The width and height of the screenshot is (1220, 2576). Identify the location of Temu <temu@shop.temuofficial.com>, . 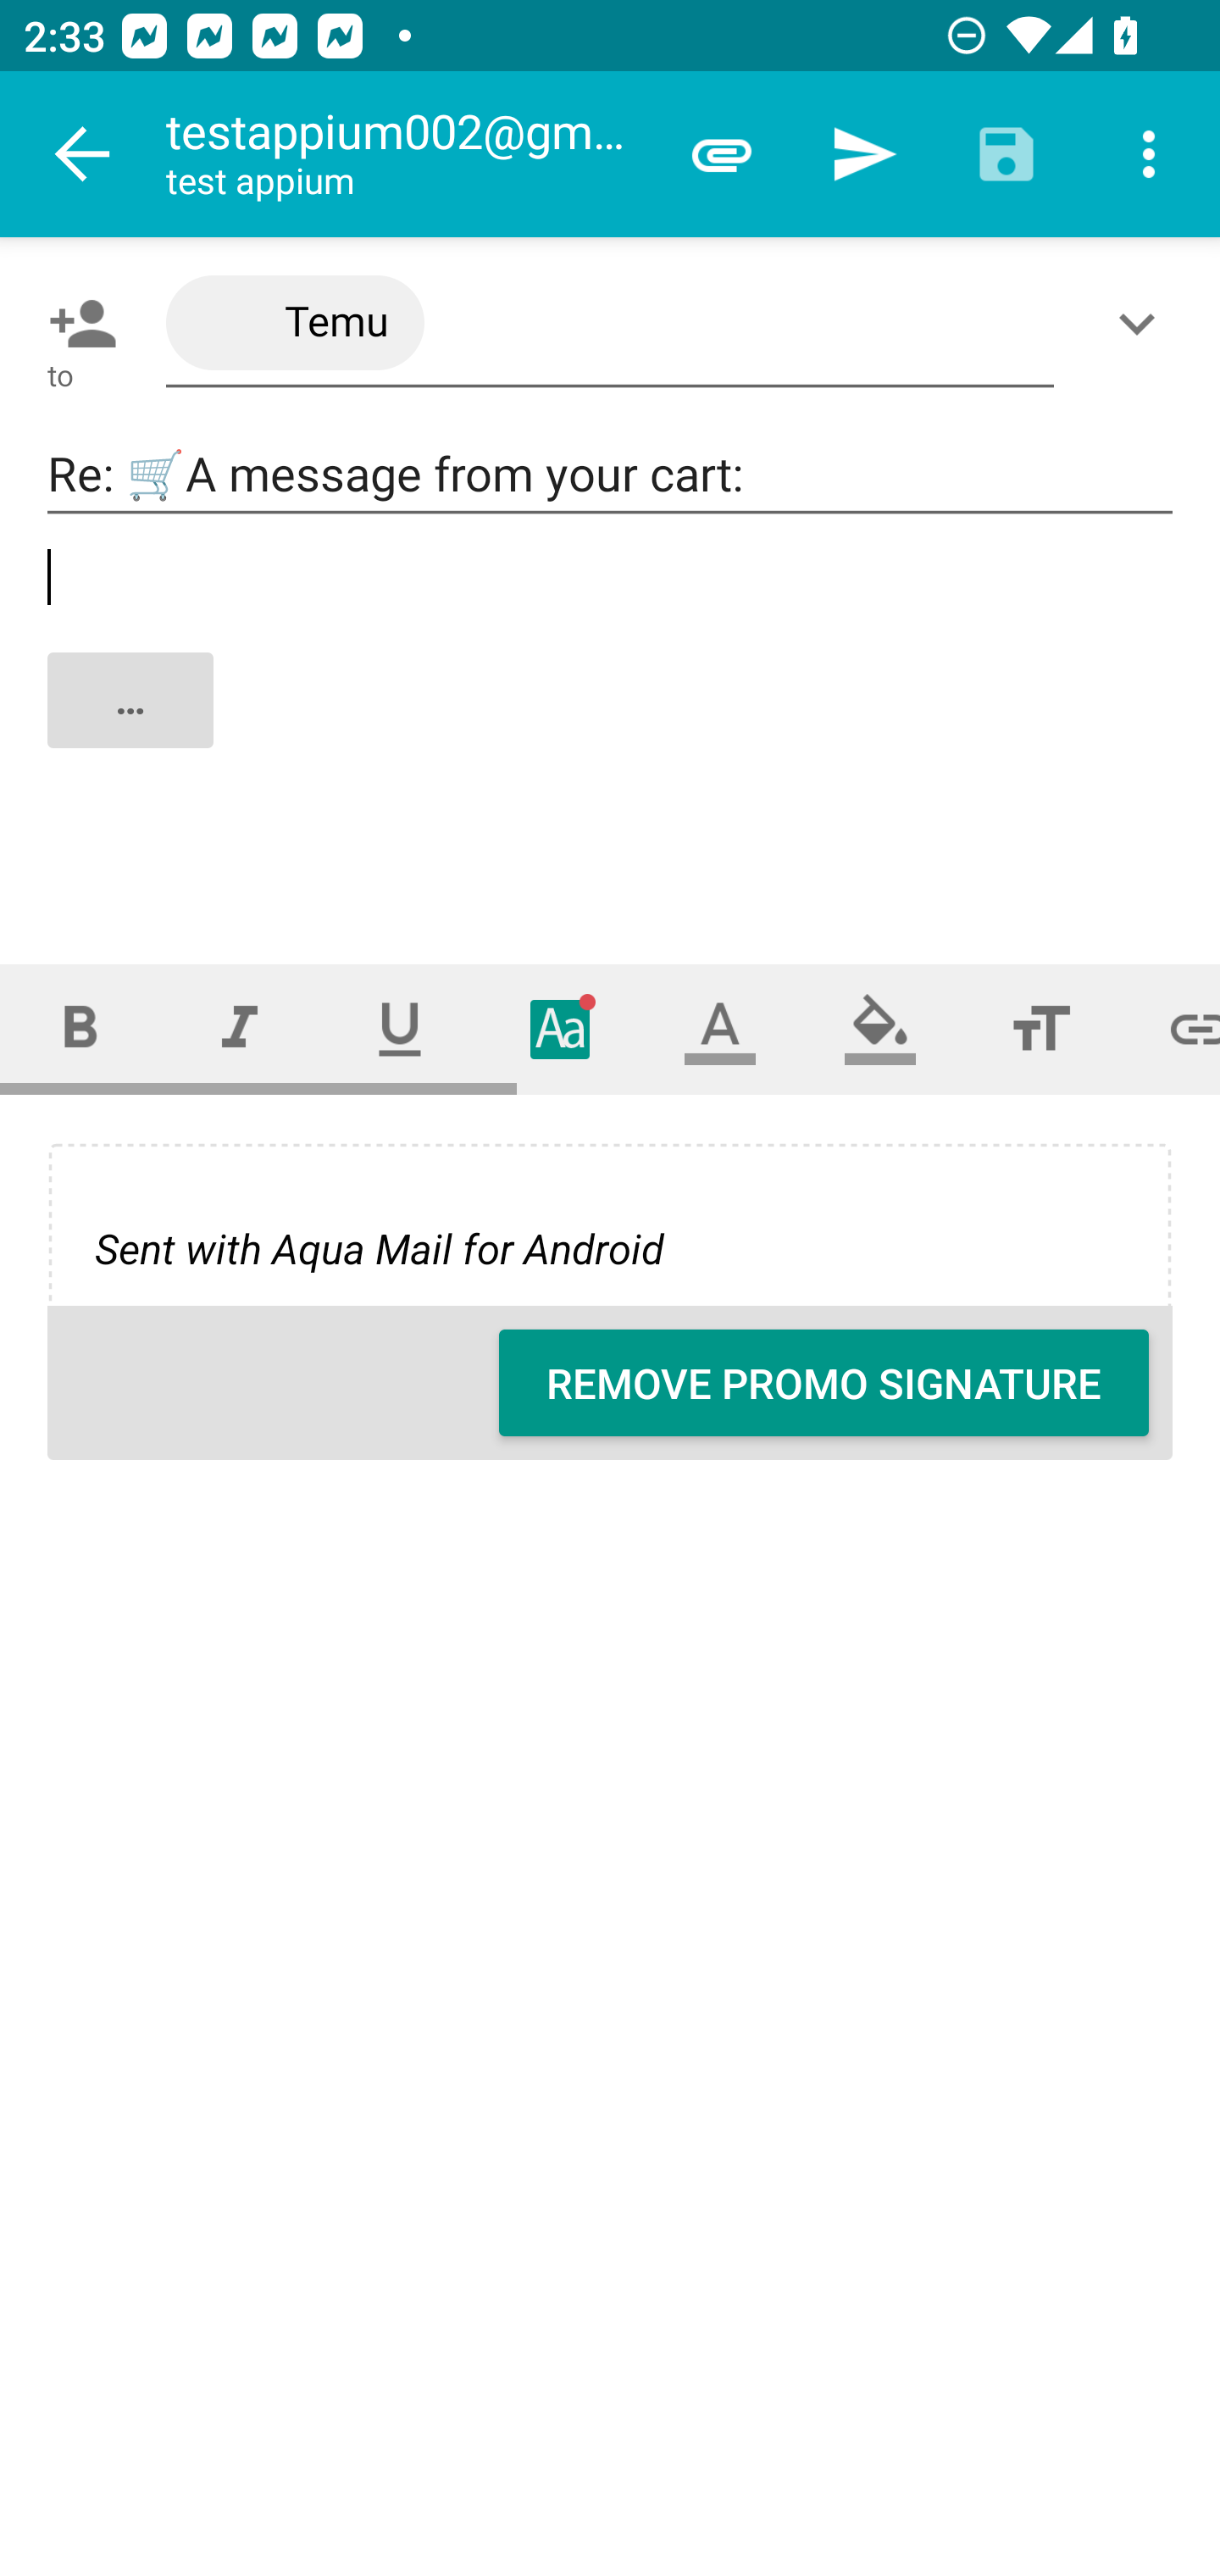
(610, 324).